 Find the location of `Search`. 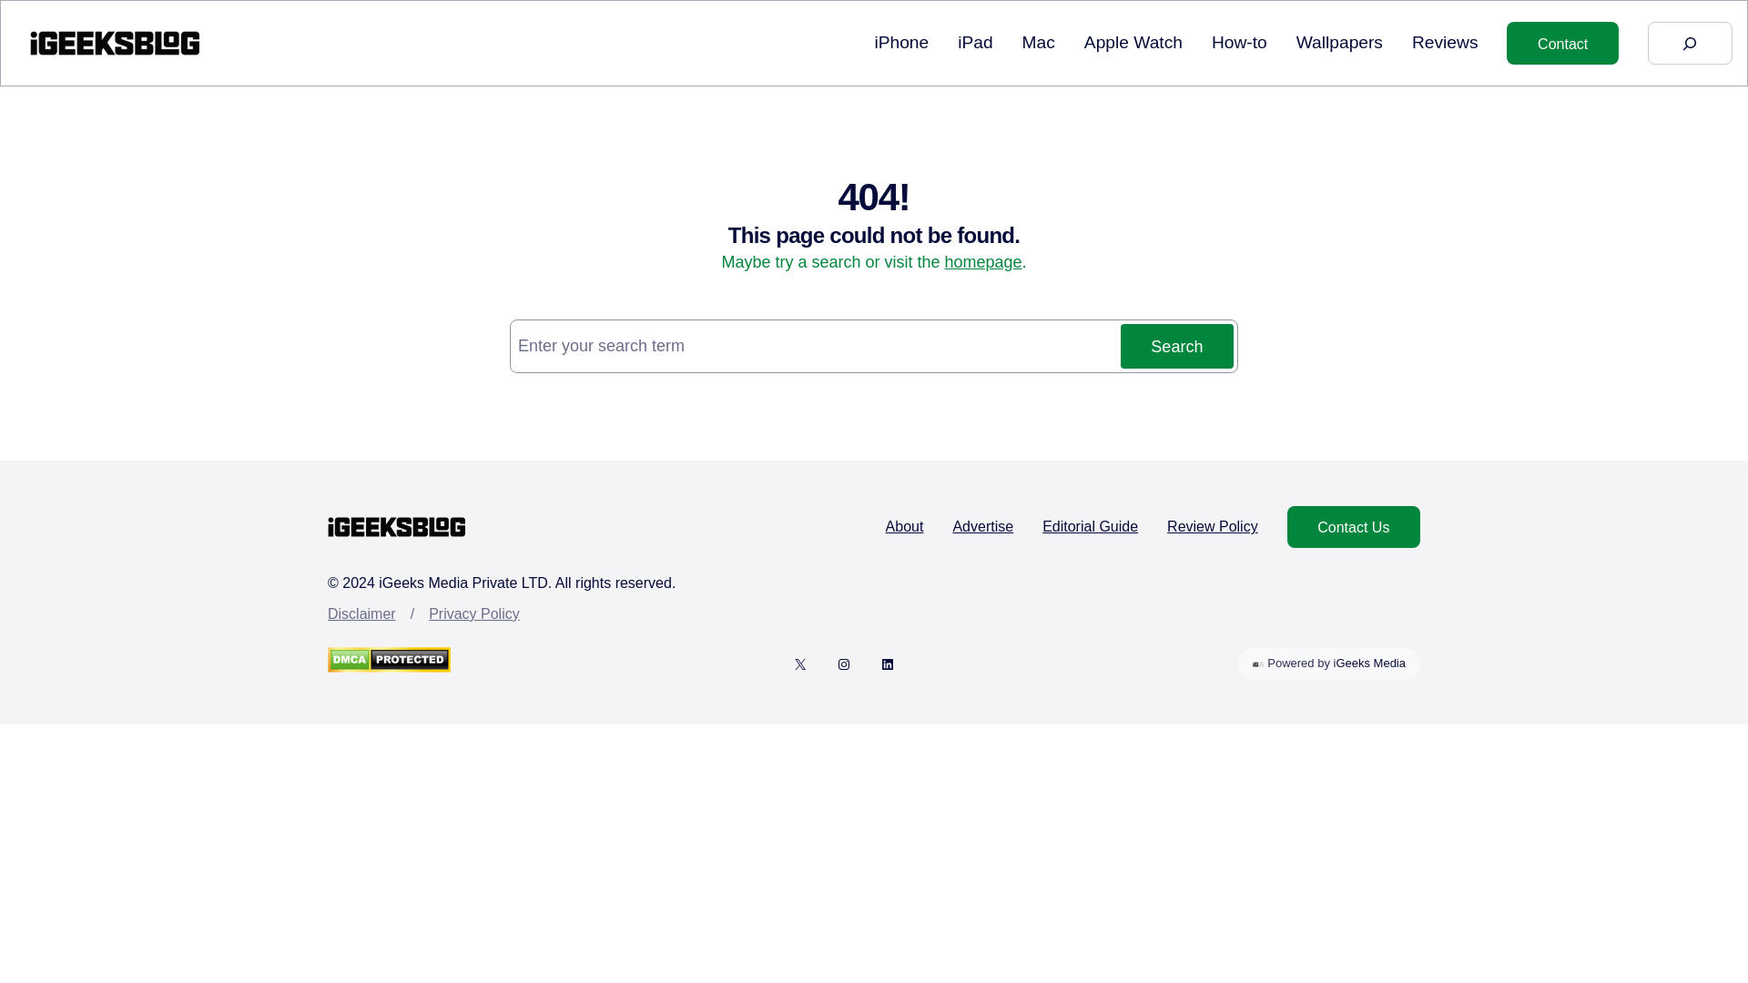

Search is located at coordinates (1213, 526).